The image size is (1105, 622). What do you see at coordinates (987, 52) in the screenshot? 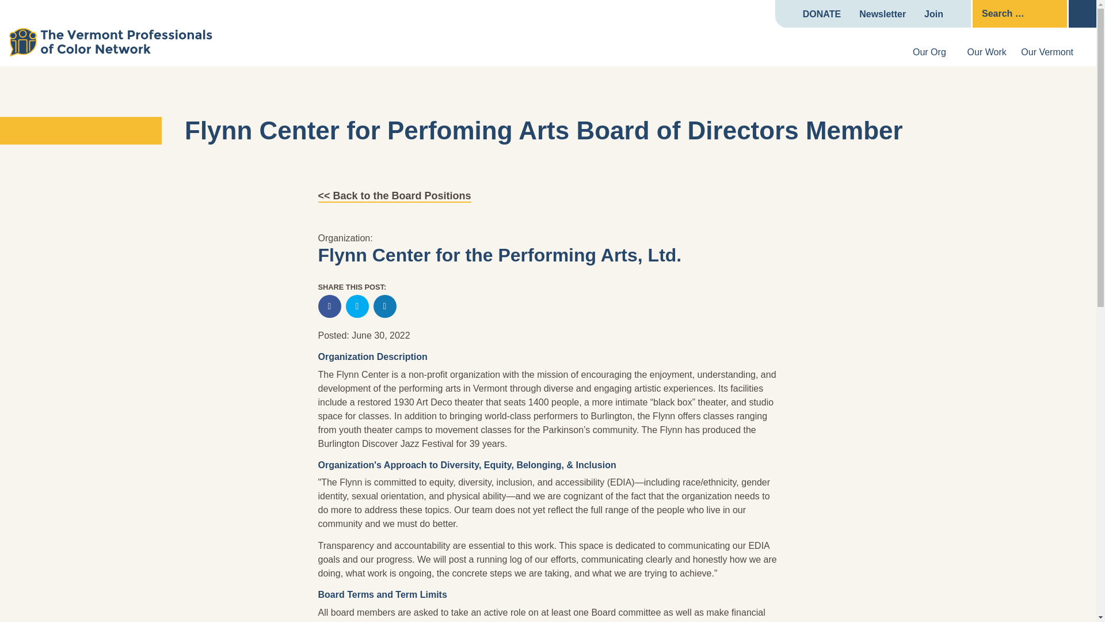
I see `Our Work` at bounding box center [987, 52].